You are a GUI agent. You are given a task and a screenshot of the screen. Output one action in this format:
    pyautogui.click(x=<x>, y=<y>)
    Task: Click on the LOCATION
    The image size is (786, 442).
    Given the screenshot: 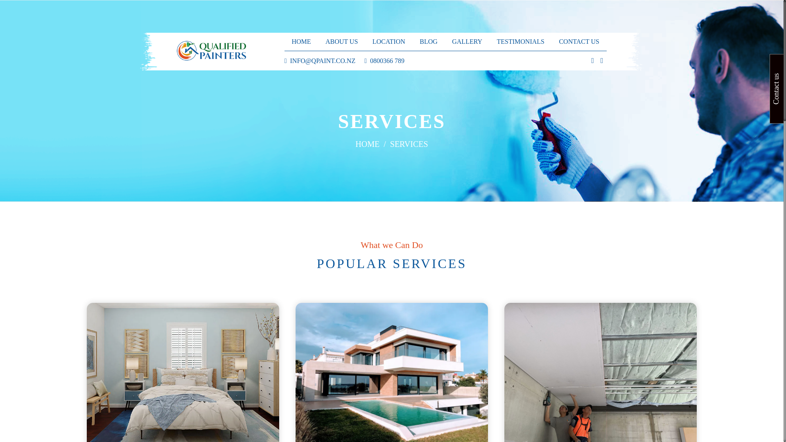 What is the action you would take?
    pyautogui.click(x=389, y=41)
    